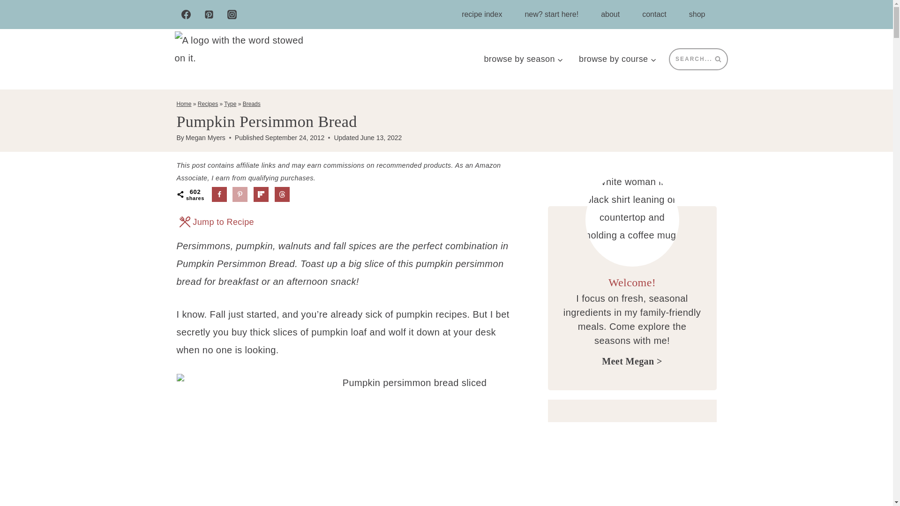 The height and width of the screenshot is (506, 900). Describe the element at coordinates (252, 104) in the screenshot. I see `Breads` at that location.